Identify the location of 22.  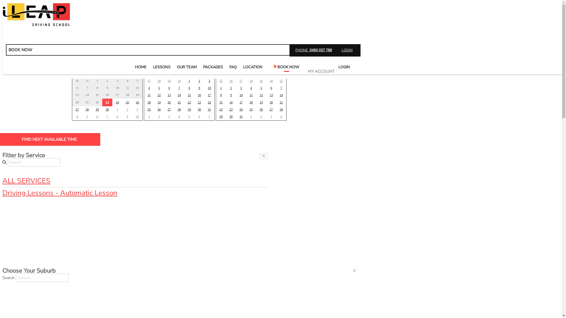
(221, 110).